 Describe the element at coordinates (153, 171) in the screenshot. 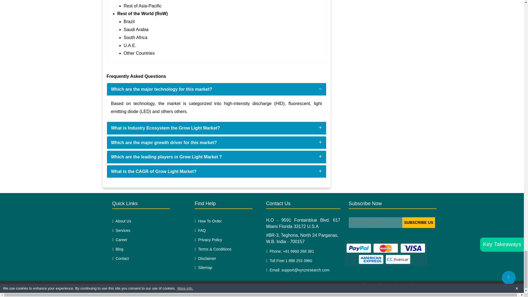

I see `What is the CAGR of Grow Light Market?` at that location.